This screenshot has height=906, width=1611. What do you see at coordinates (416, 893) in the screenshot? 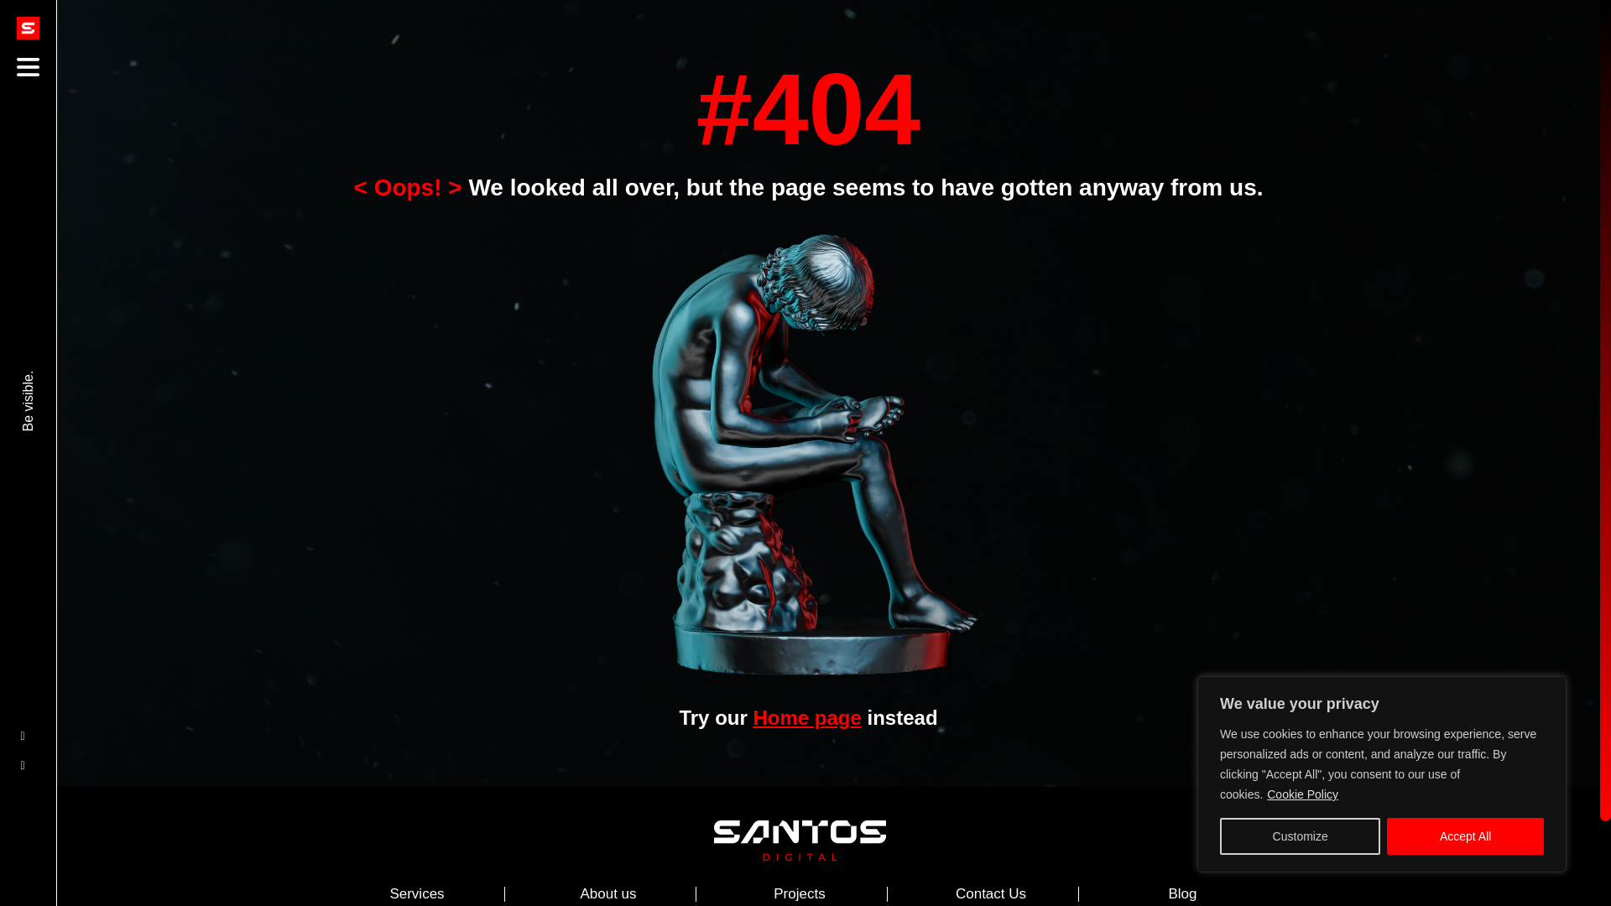
I see `Services` at bounding box center [416, 893].